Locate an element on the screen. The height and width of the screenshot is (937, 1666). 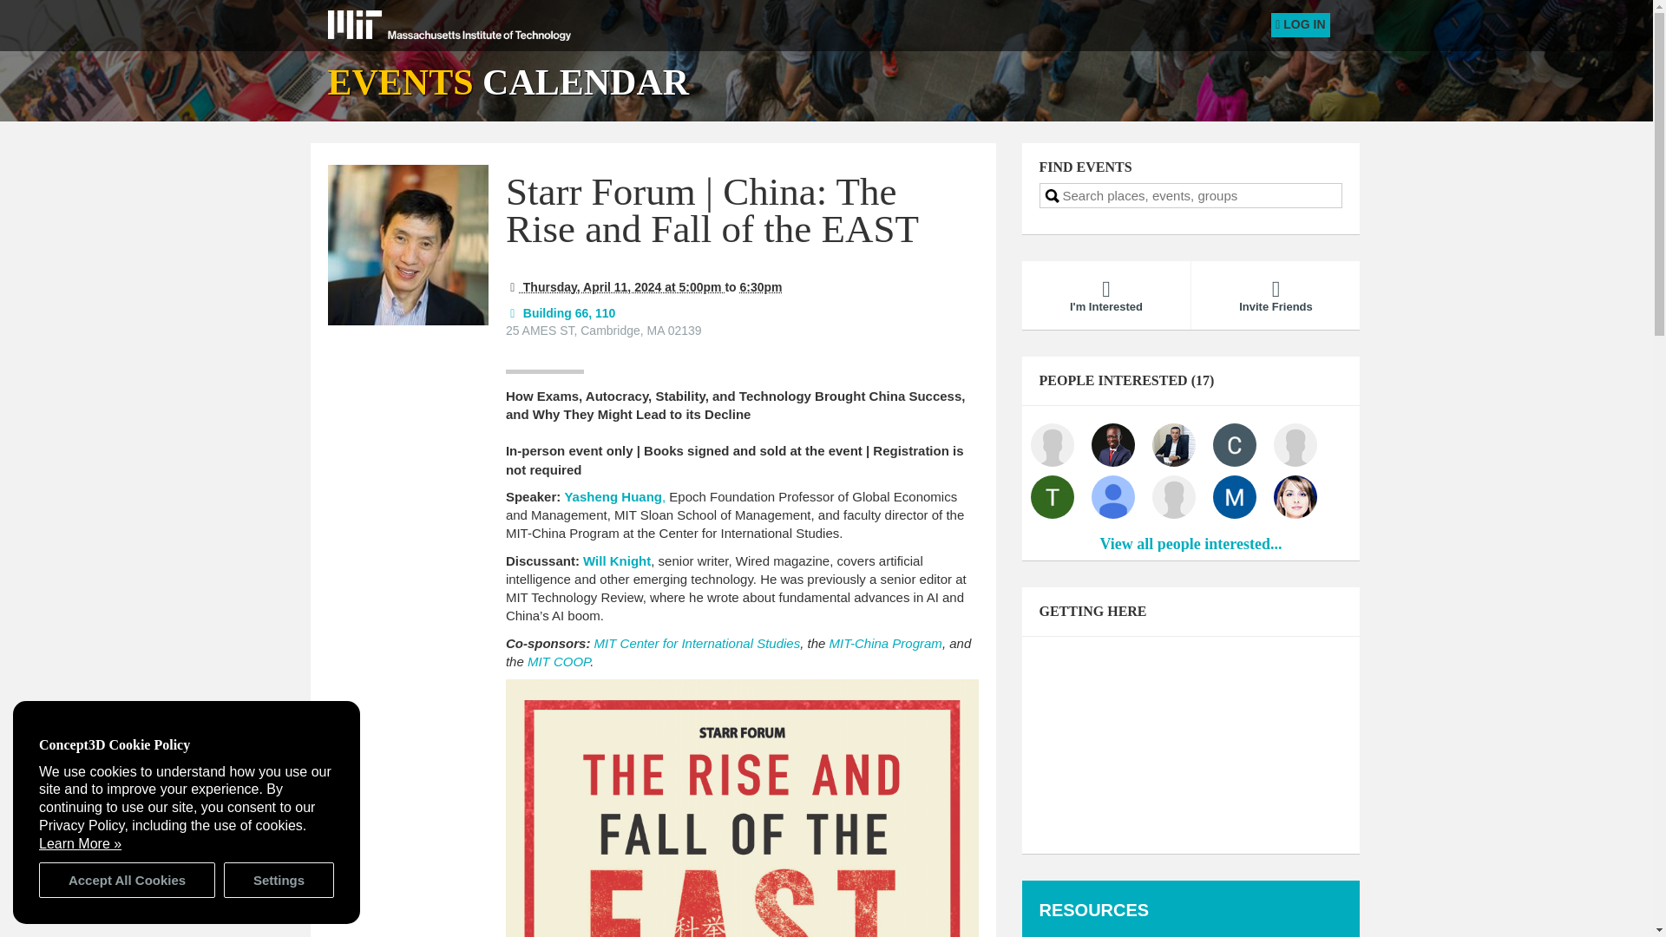
Building 66, 110 is located at coordinates (561, 312).